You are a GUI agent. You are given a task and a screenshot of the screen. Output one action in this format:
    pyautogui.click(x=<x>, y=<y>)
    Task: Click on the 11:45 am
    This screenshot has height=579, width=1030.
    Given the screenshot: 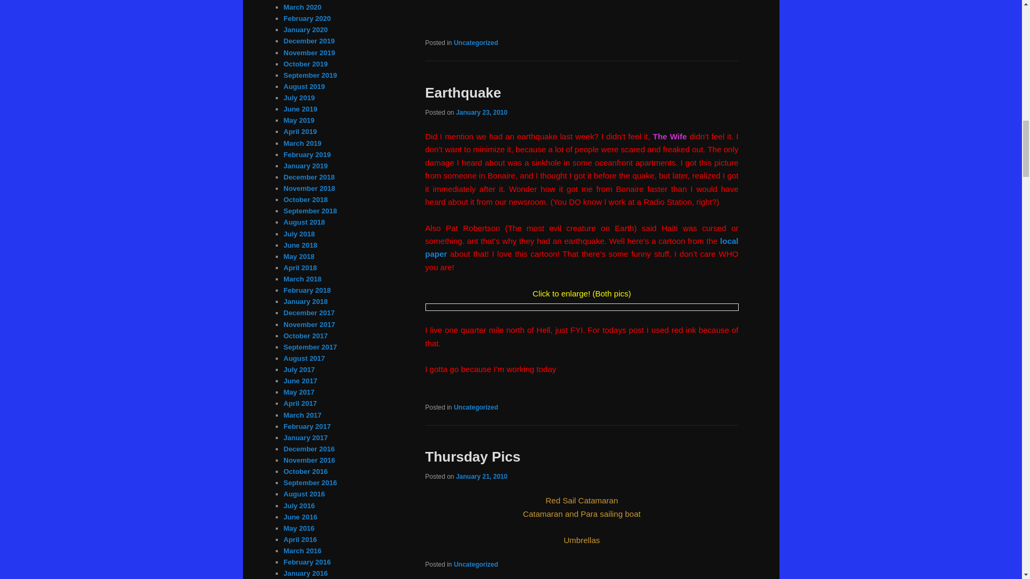 What is the action you would take?
    pyautogui.click(x=482, y=113)
    